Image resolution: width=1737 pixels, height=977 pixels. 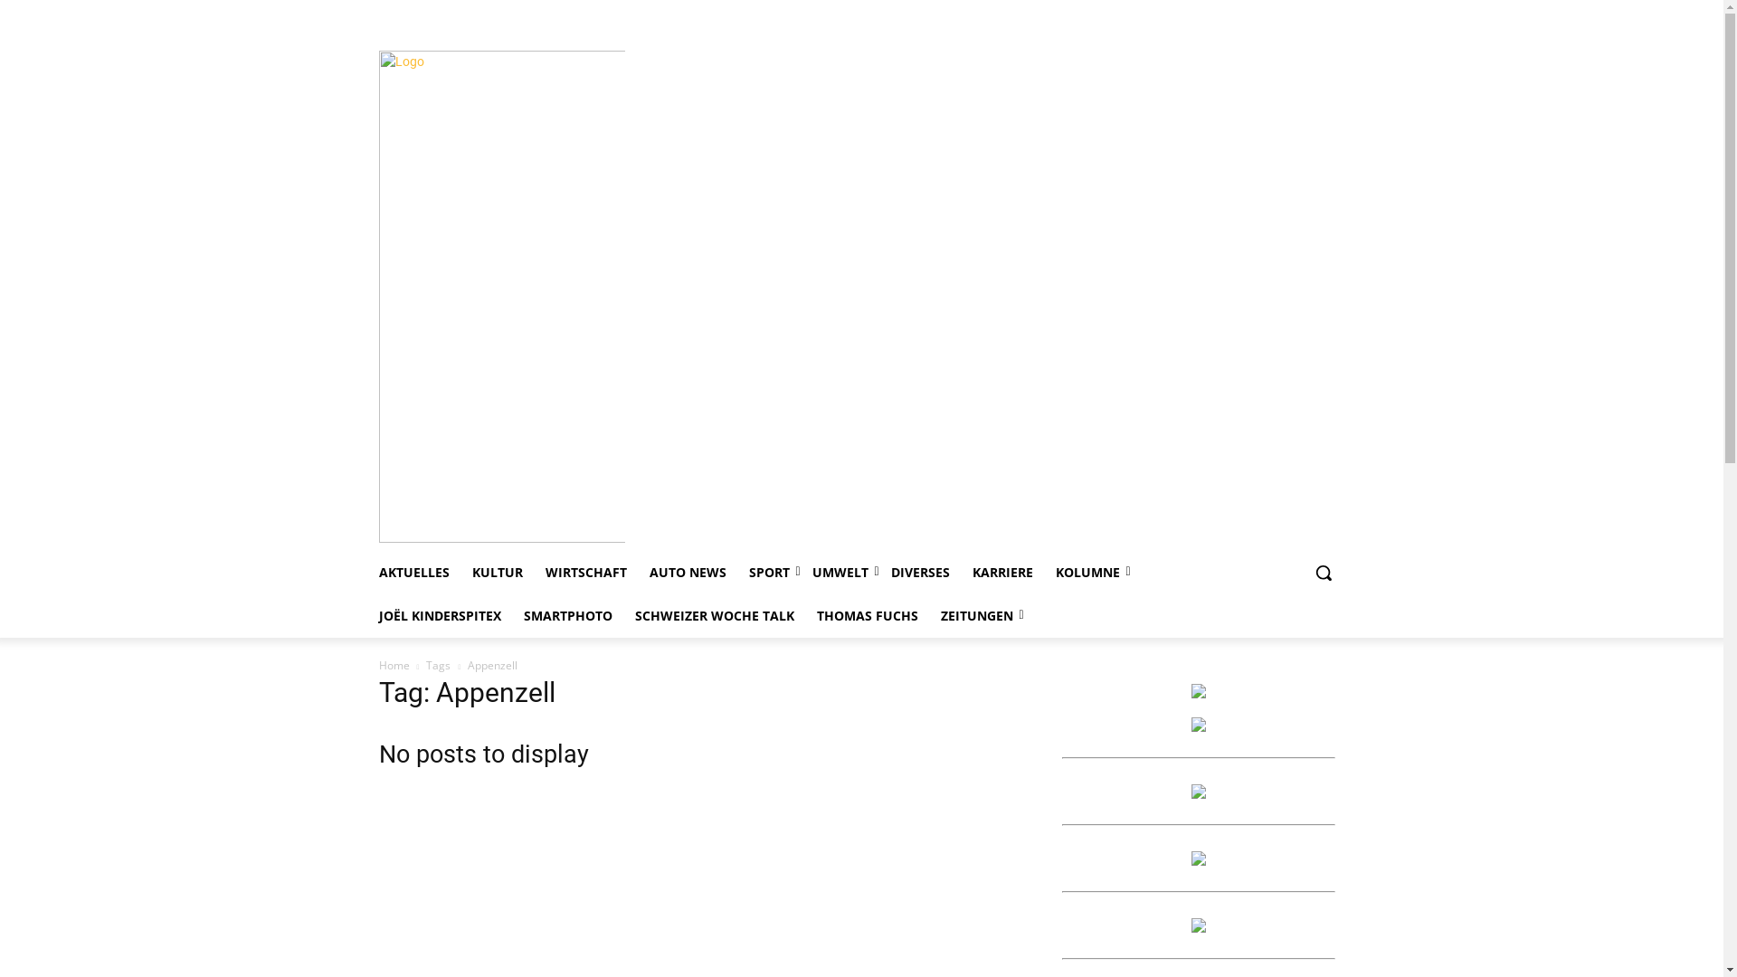 What do you see at coordinates (1132, 13) in the screenshot?
I see `Impressum` at bounding box center [1132, 13].